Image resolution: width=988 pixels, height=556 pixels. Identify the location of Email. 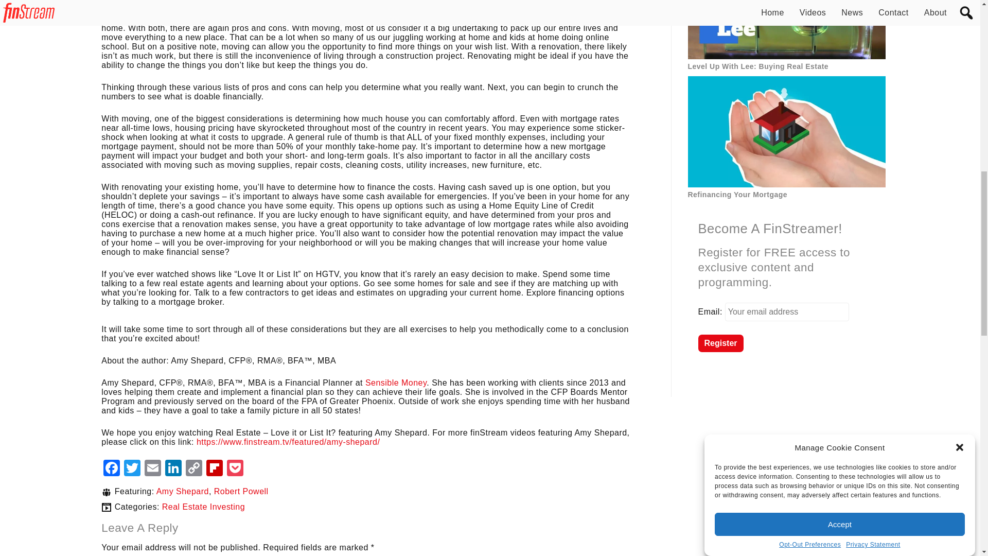
(152, 469).